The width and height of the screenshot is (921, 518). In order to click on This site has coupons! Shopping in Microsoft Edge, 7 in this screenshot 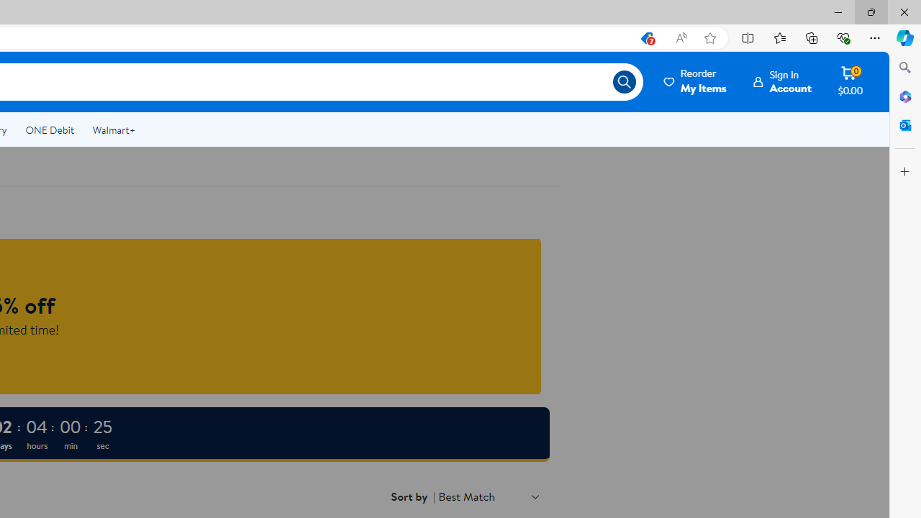, I will do `click(646, 38)`.